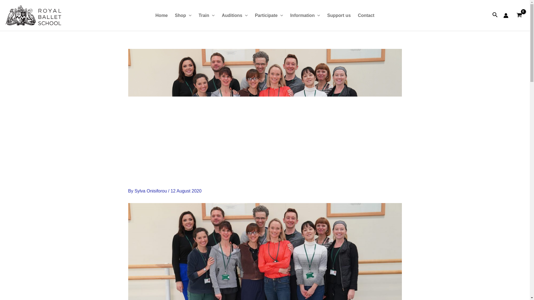 Image resolution: width=534 pixels, height=300 pixels. I want to click on Participate, so click(269, 16).